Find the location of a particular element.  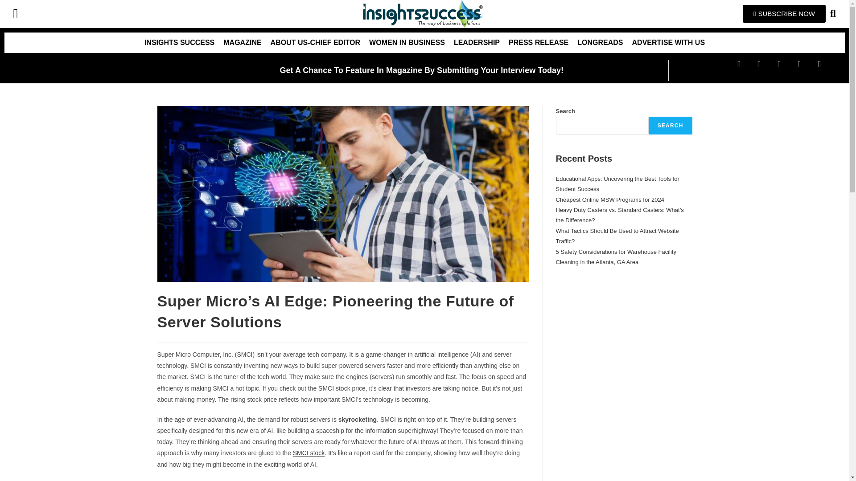

SEARCH is located at coordinates (671, 126).